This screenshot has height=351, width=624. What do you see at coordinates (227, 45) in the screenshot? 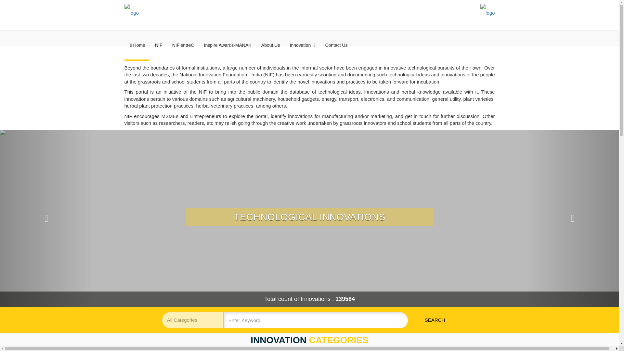
I see `Inspire Awards-MANAK` at bounding box center [227, 45].